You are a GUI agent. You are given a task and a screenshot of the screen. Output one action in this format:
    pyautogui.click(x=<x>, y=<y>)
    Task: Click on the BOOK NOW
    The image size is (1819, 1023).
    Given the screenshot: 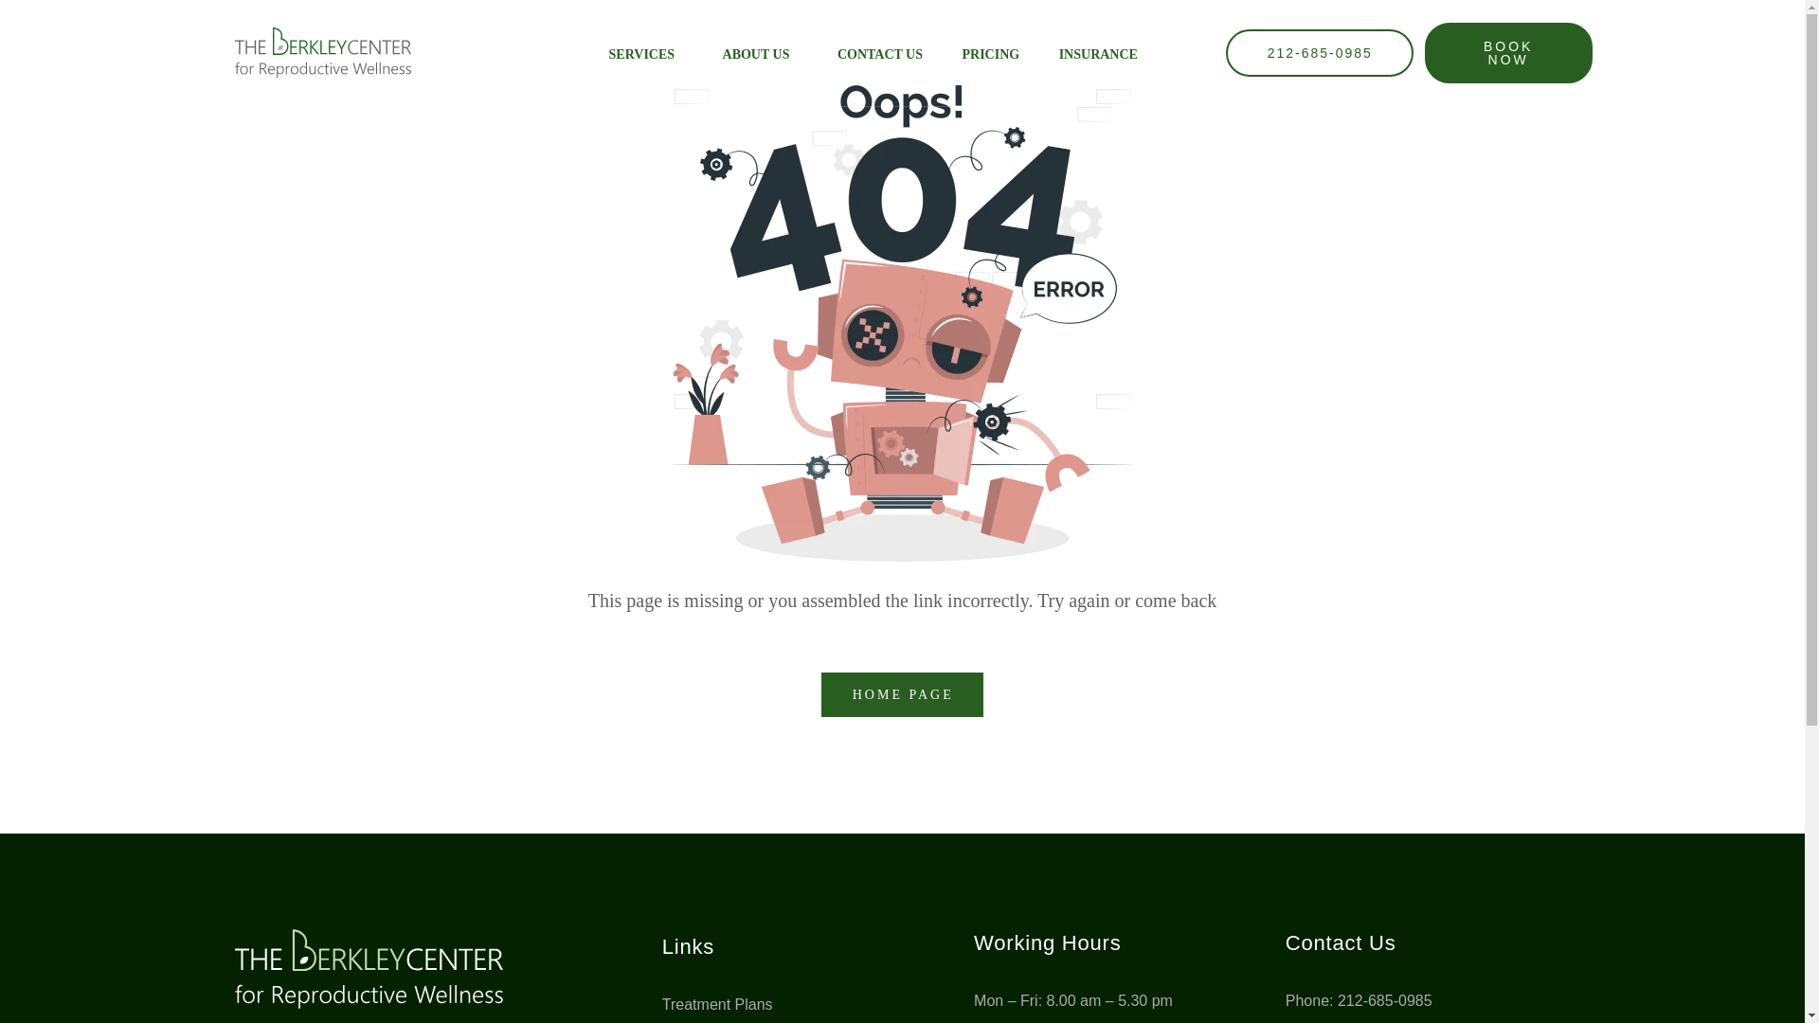 What is the action you would take?
    pyautogui.click(x=1508, y=52)
    